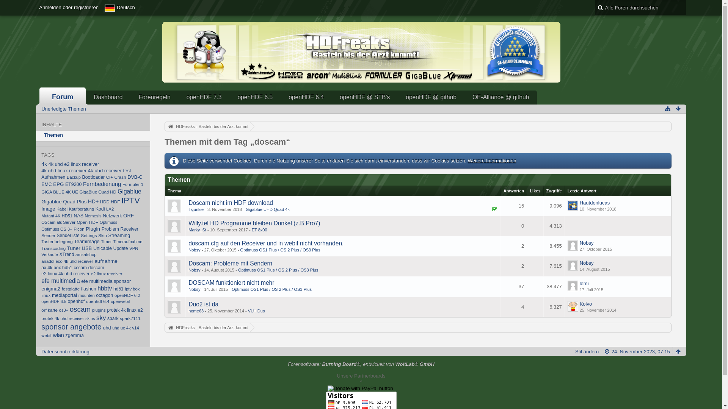  I want to click on NAS, so click(79, 216).